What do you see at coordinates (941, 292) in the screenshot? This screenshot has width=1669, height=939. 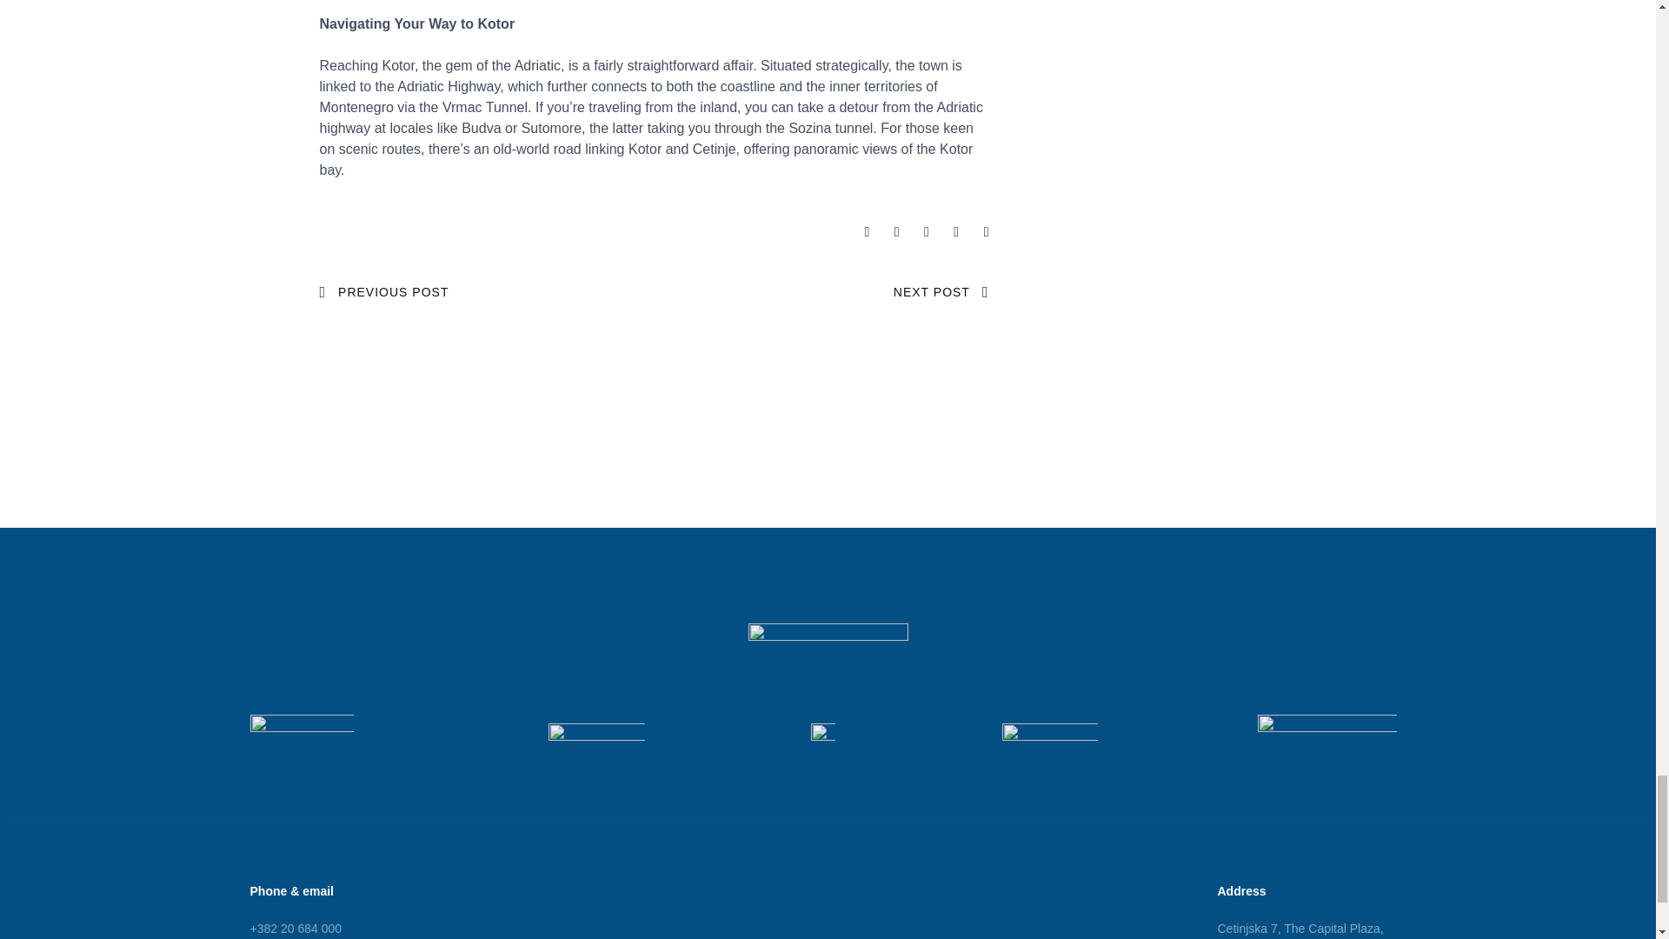 I see `NEXT POST` at bounding box center [941, 292].